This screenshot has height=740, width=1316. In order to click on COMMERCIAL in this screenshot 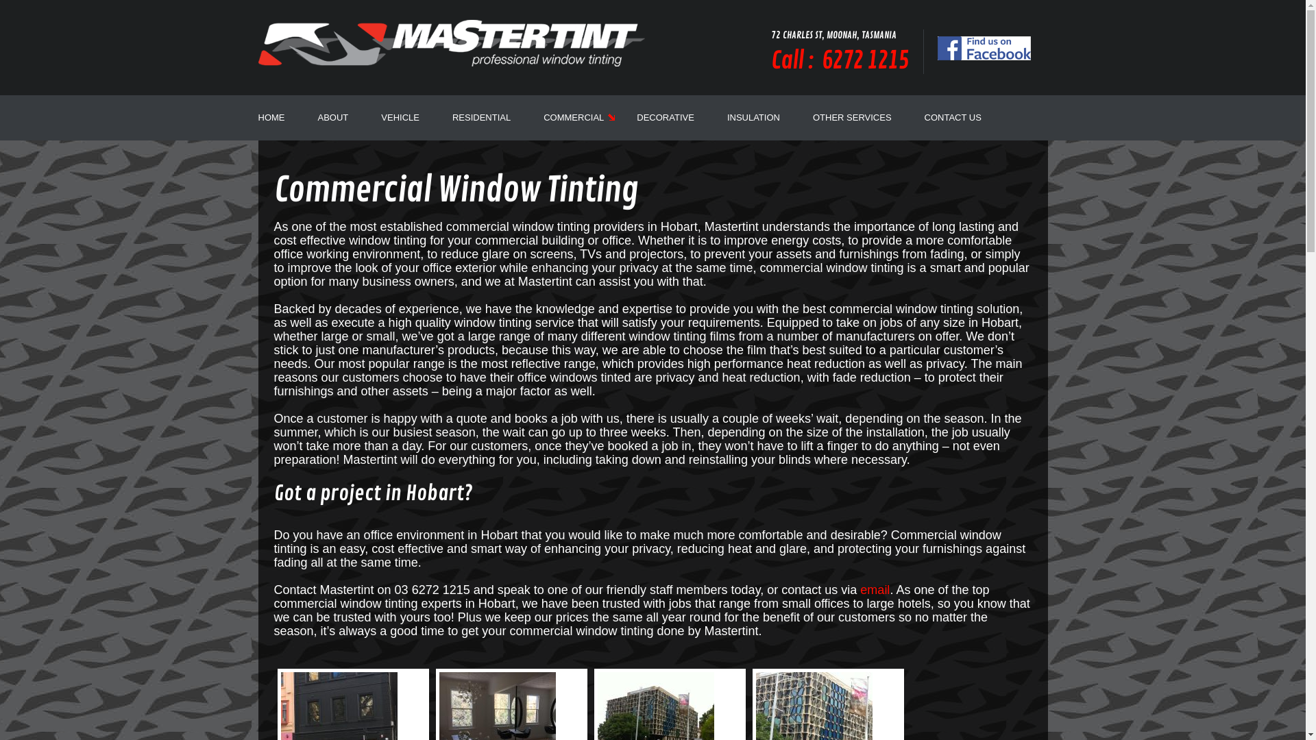, I will do `click(574, 118)`.